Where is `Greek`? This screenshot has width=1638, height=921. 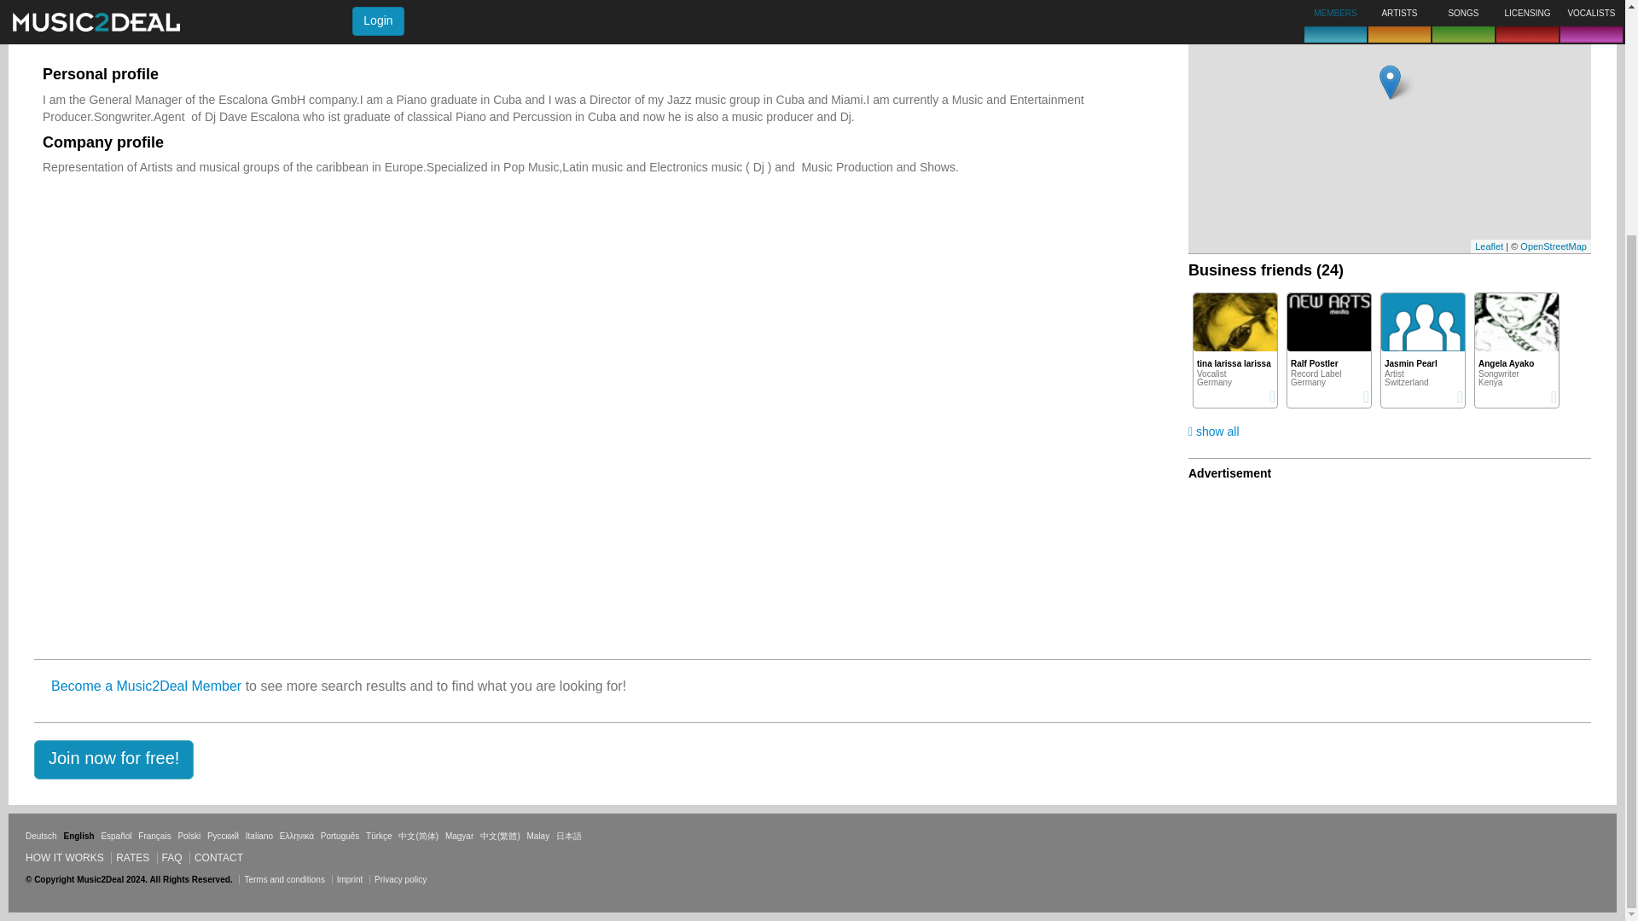
Greek is located at coordinates (297, 836).